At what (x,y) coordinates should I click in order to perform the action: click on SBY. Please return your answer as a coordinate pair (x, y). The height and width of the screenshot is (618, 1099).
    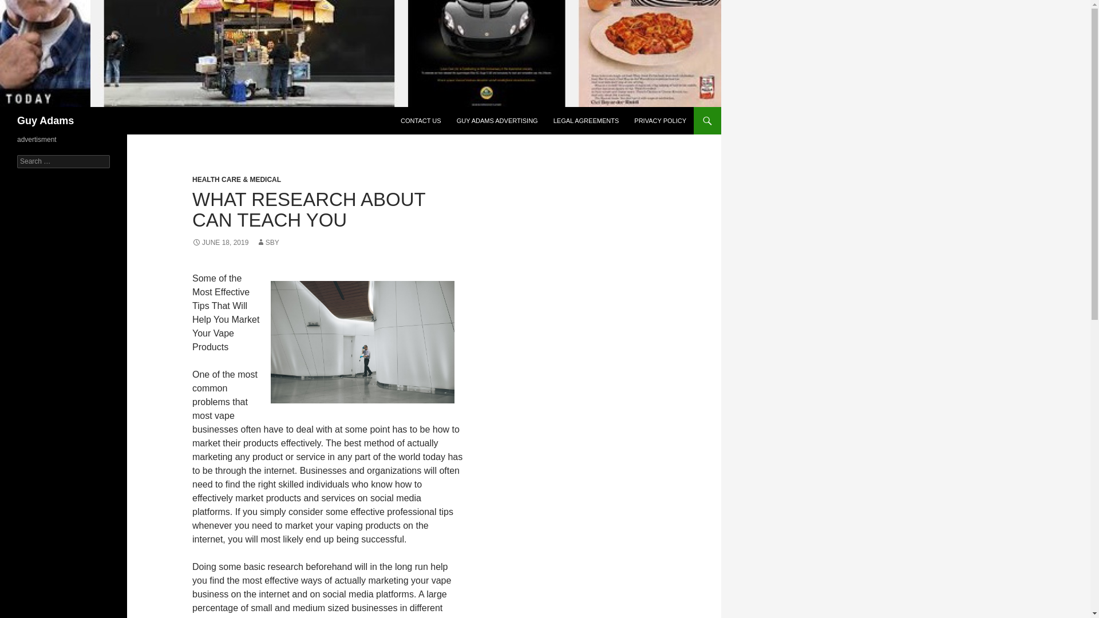
    Looking at the image, I should click on (267, 242).